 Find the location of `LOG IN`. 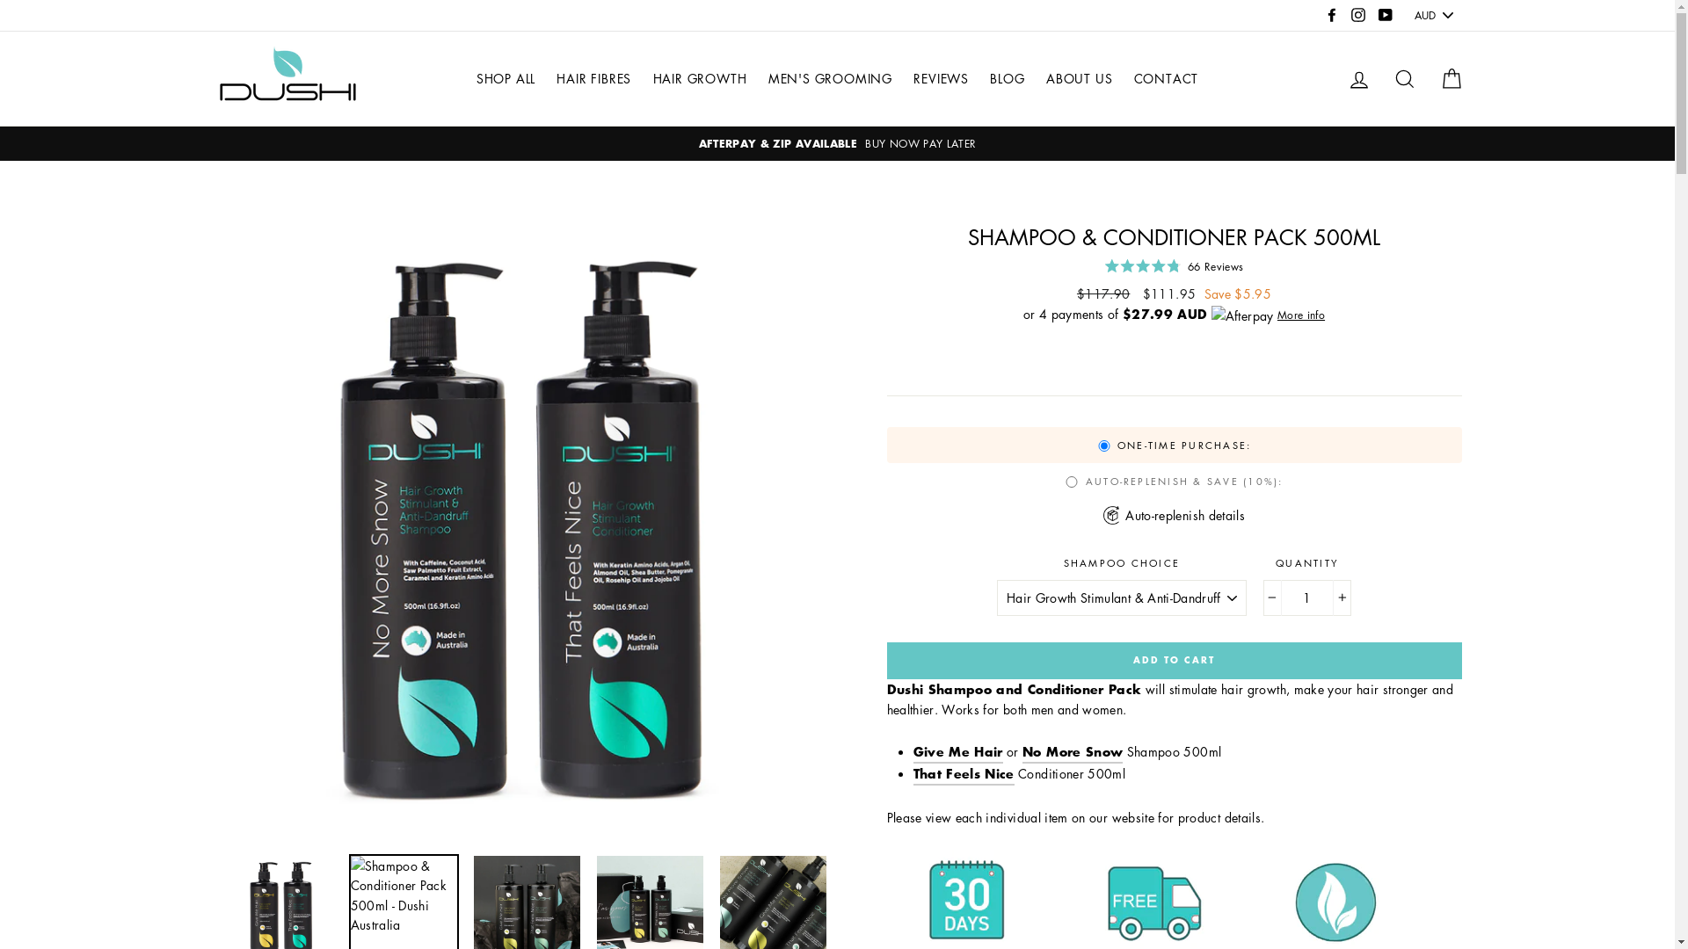

LOG IN is located at coordinates (1359, 79).